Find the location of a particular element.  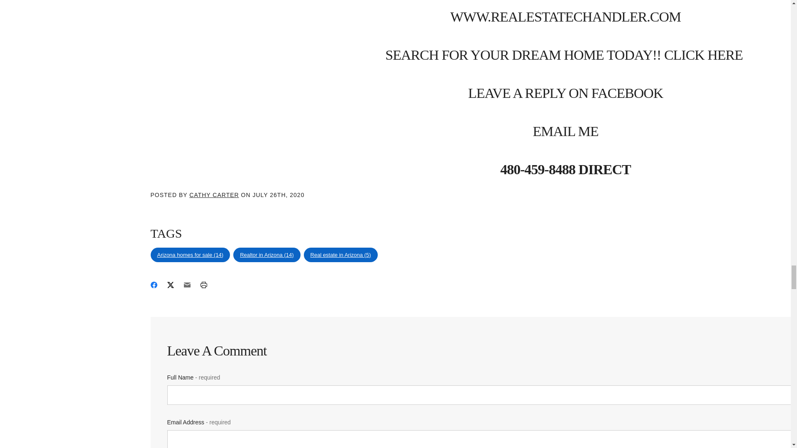

Realtor in Arizona is located at coordinates (266, 255).